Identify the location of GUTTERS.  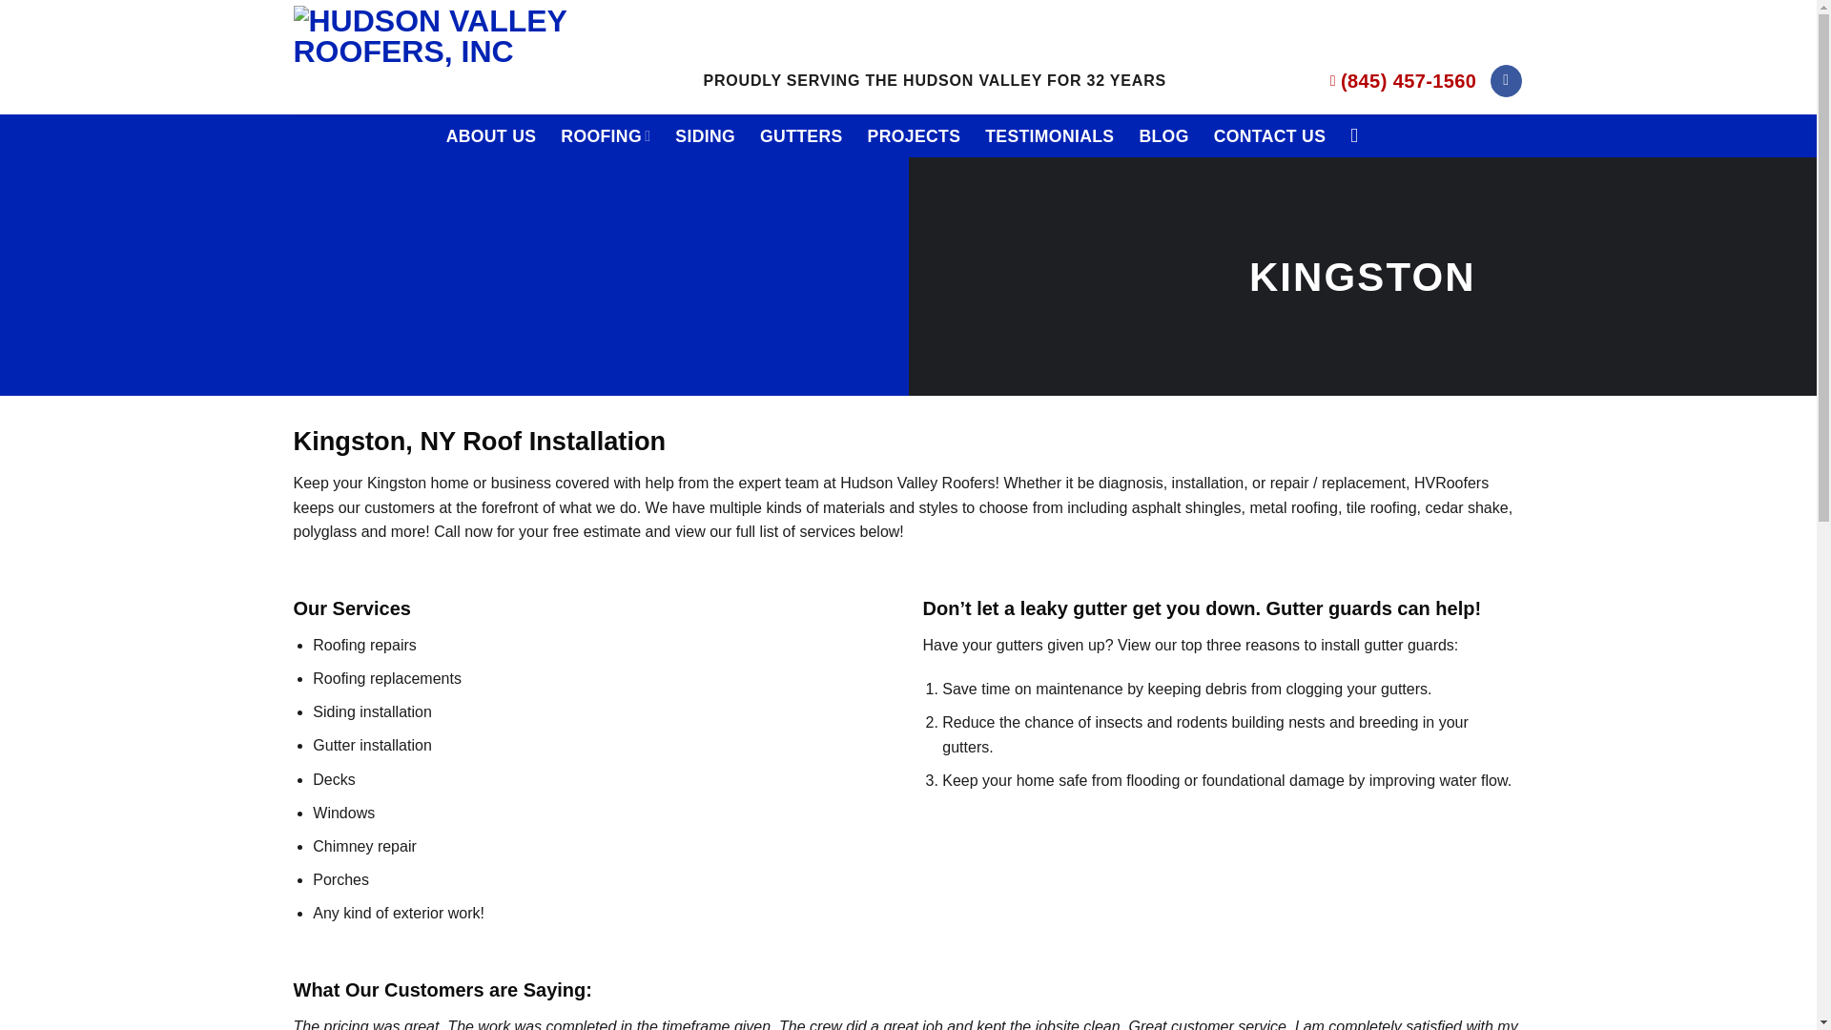
(801, 135).